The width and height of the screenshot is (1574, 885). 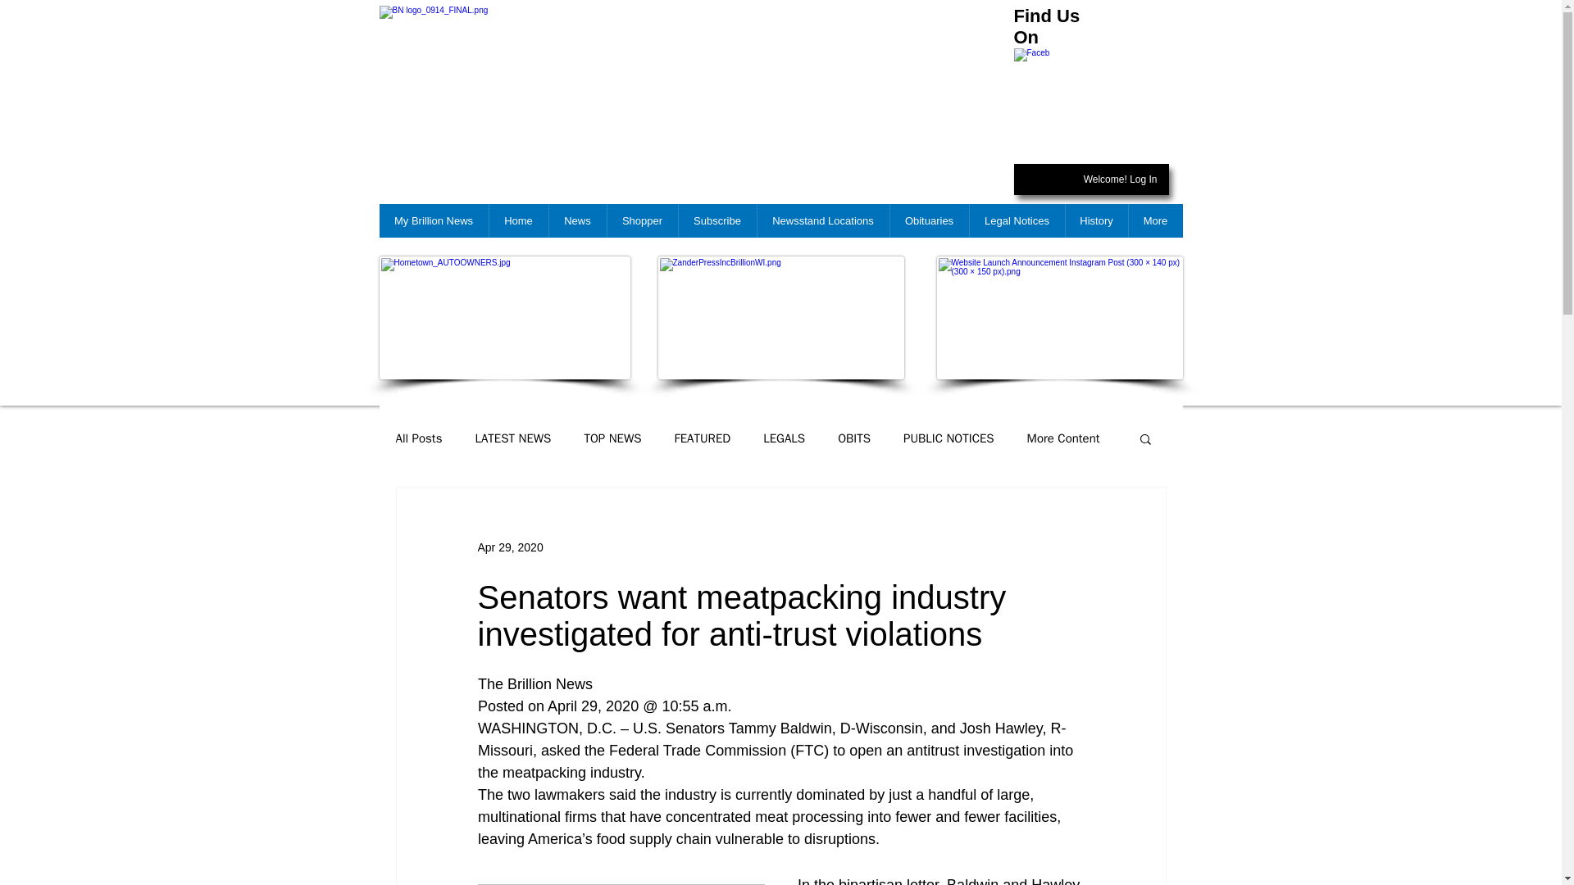 I want to click on My Brillion News, so click(x=433, y=221).